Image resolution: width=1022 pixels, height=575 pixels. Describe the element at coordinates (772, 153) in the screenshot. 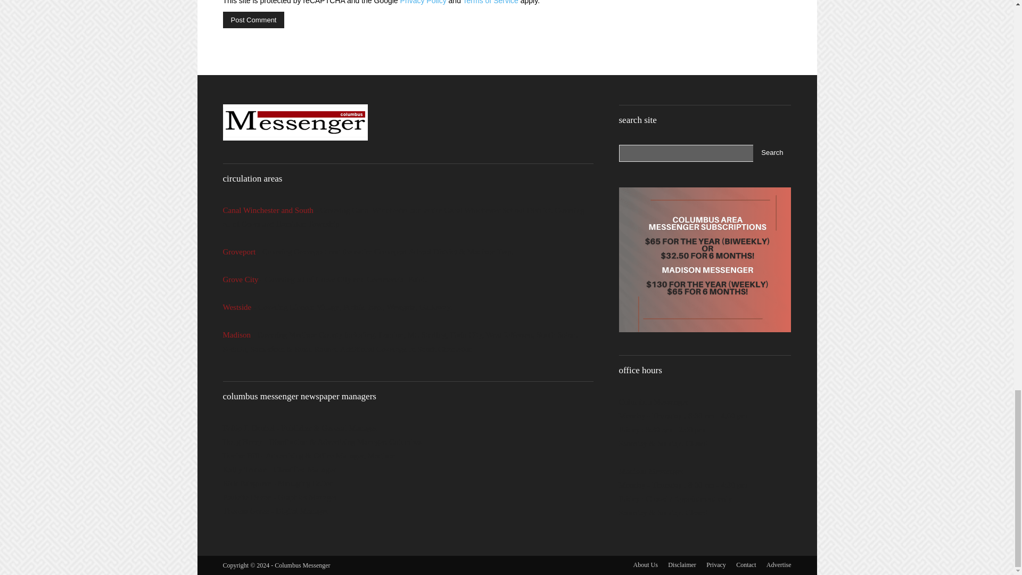

I see `Search` at that location.